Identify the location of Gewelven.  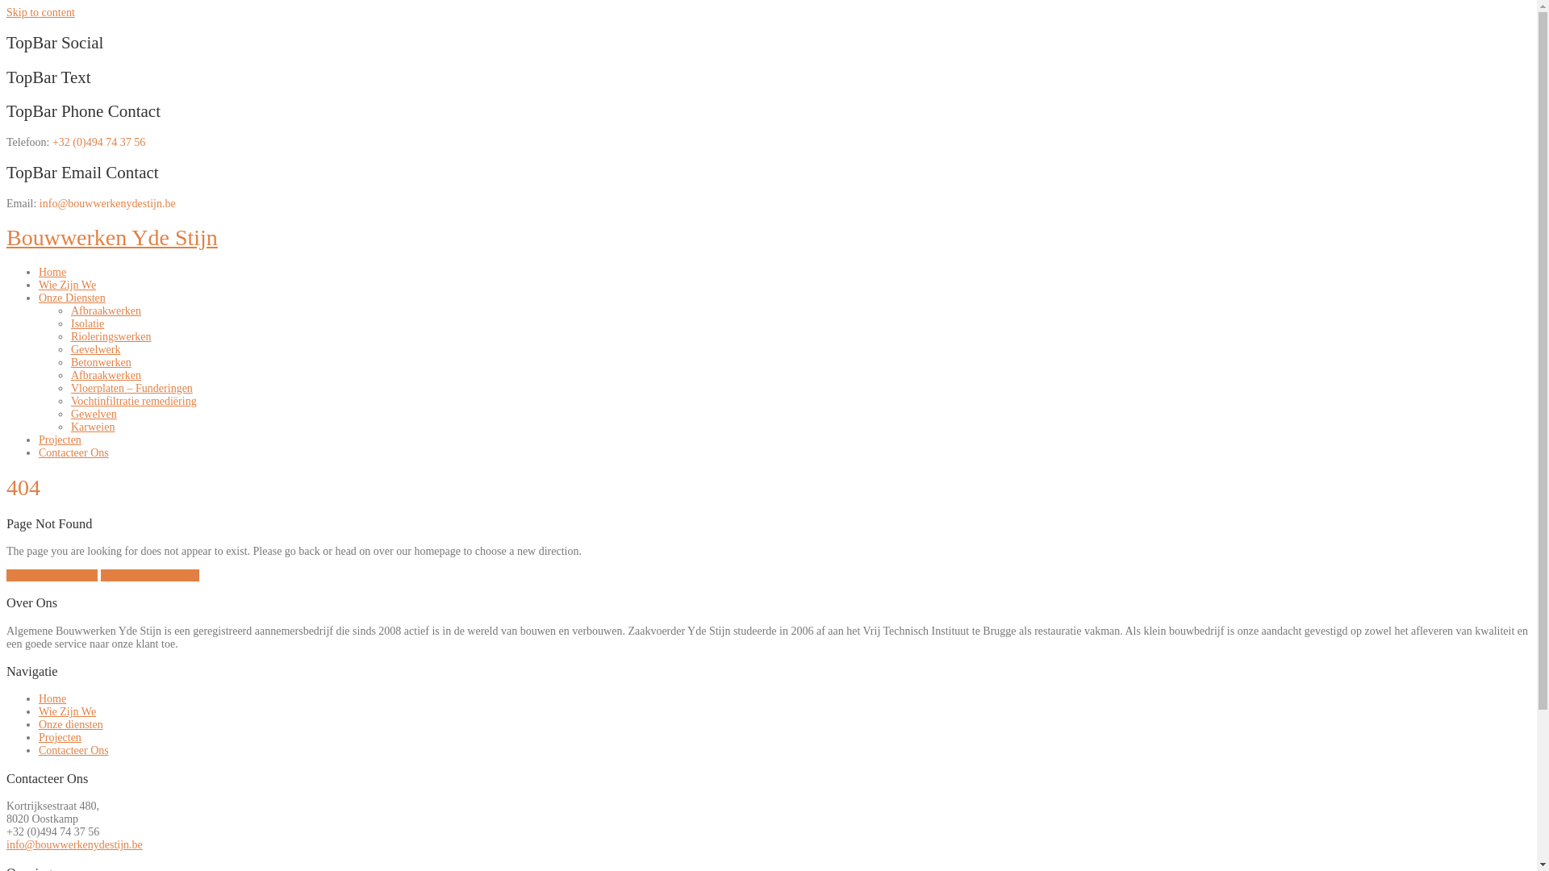
(94, 415).